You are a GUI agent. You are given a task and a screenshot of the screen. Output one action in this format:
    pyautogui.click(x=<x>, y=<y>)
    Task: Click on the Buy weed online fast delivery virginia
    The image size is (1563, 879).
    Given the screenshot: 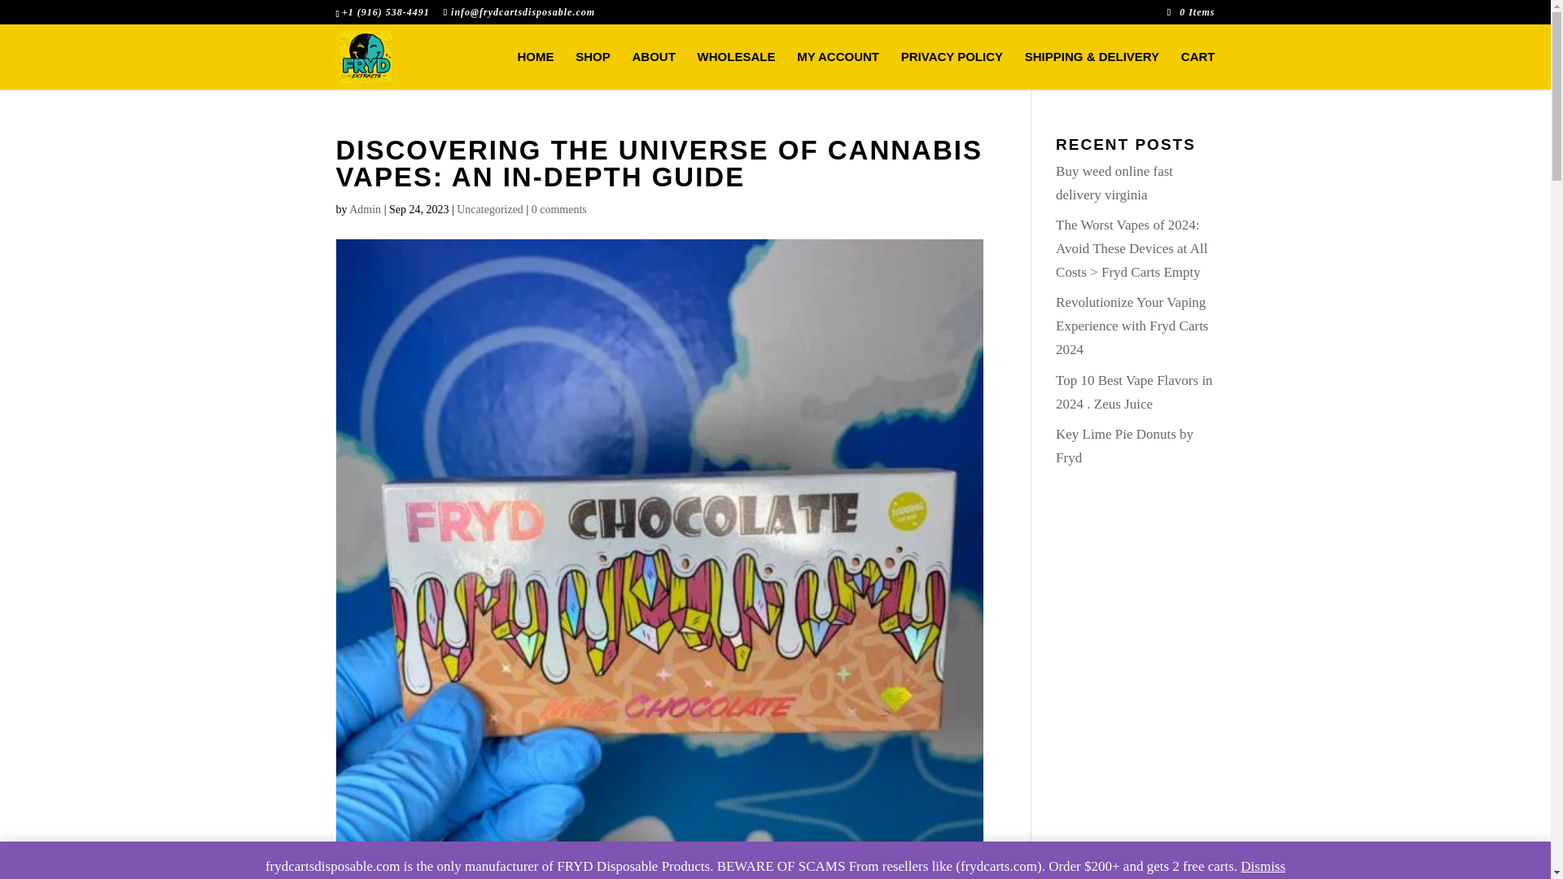 What is the action you would take?
    pyautogui.click(x=1114, y=182)
    